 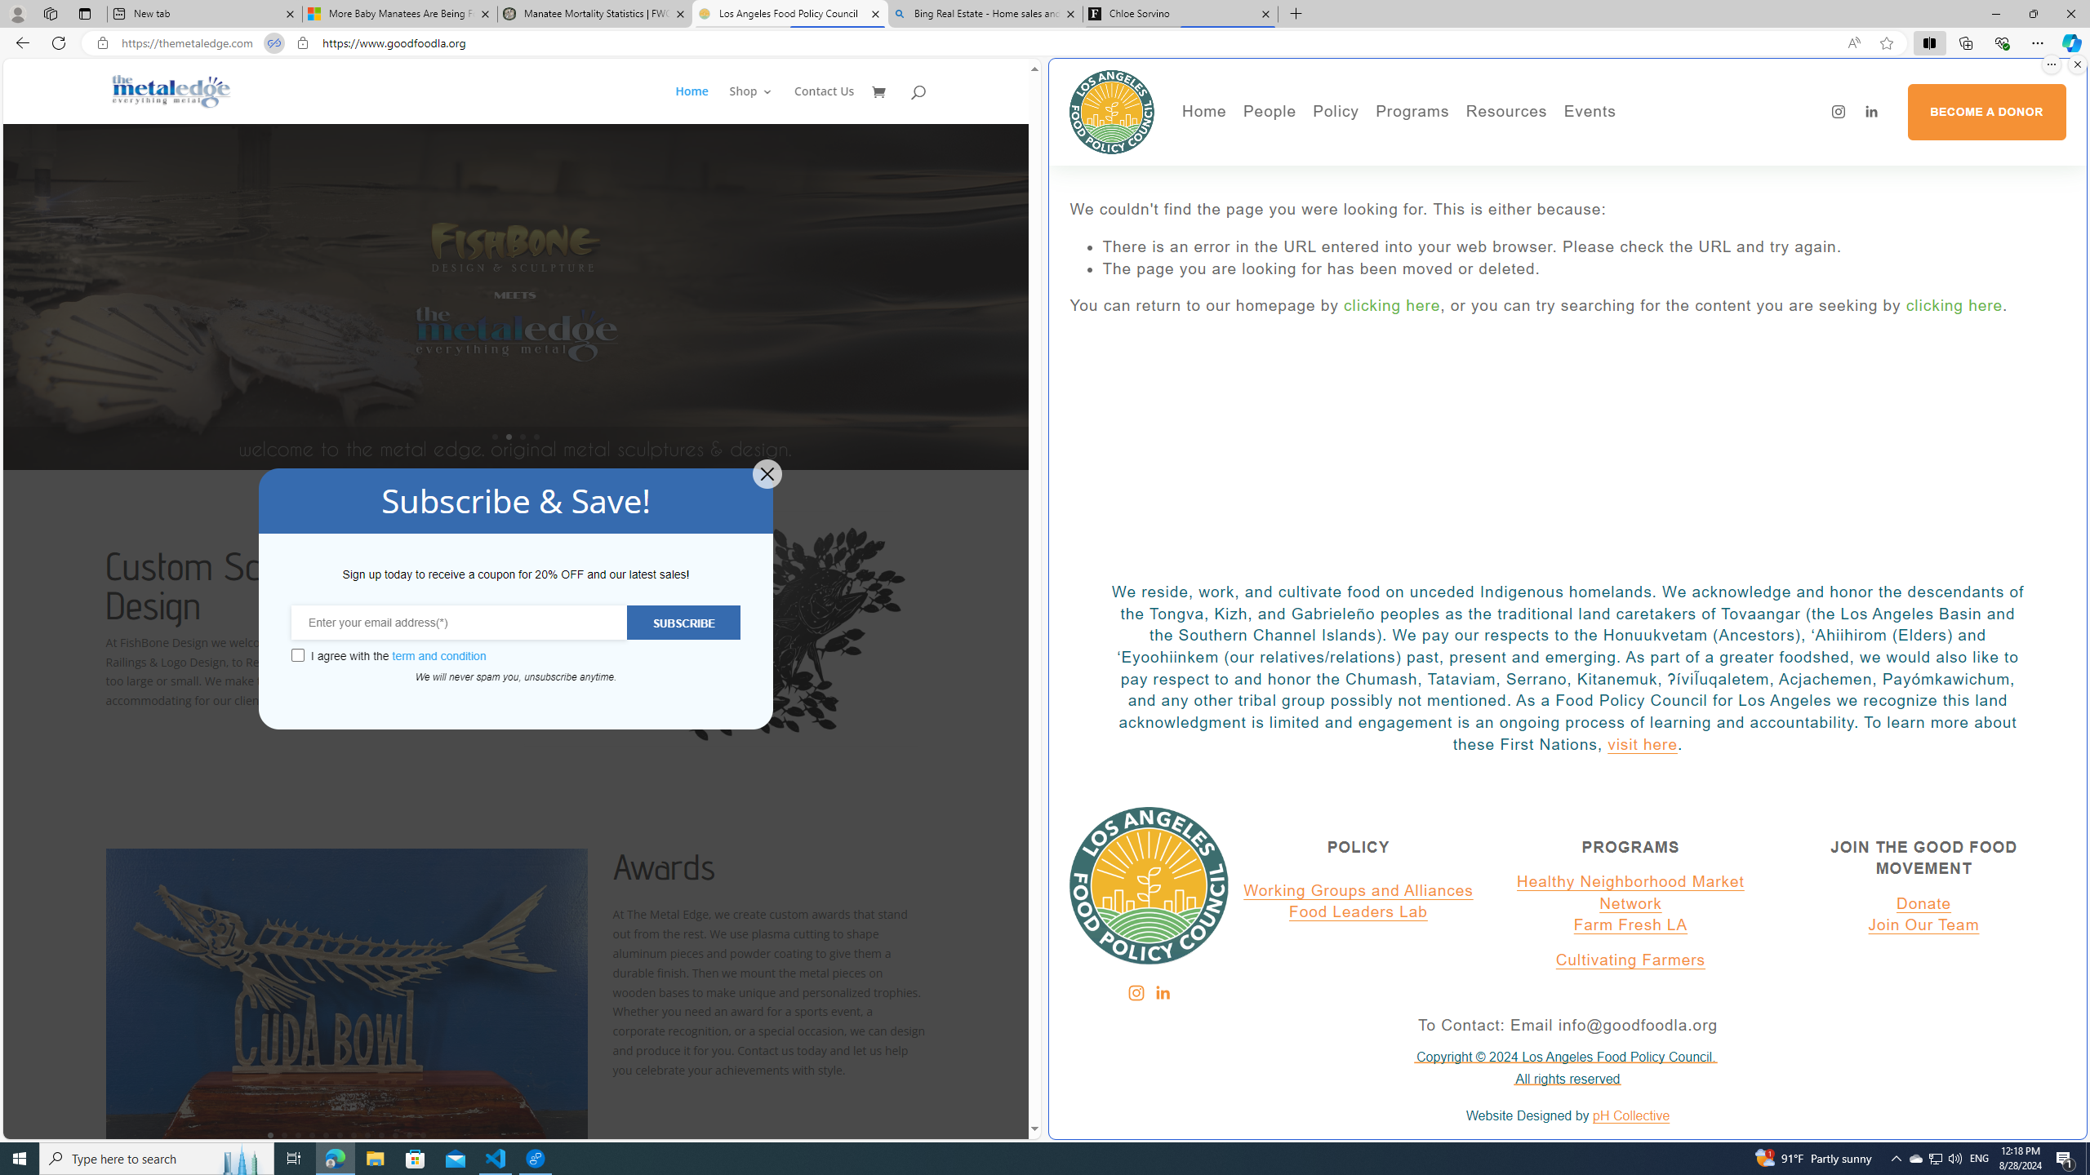 I want to click on 5, so click(x=325, y=1134).